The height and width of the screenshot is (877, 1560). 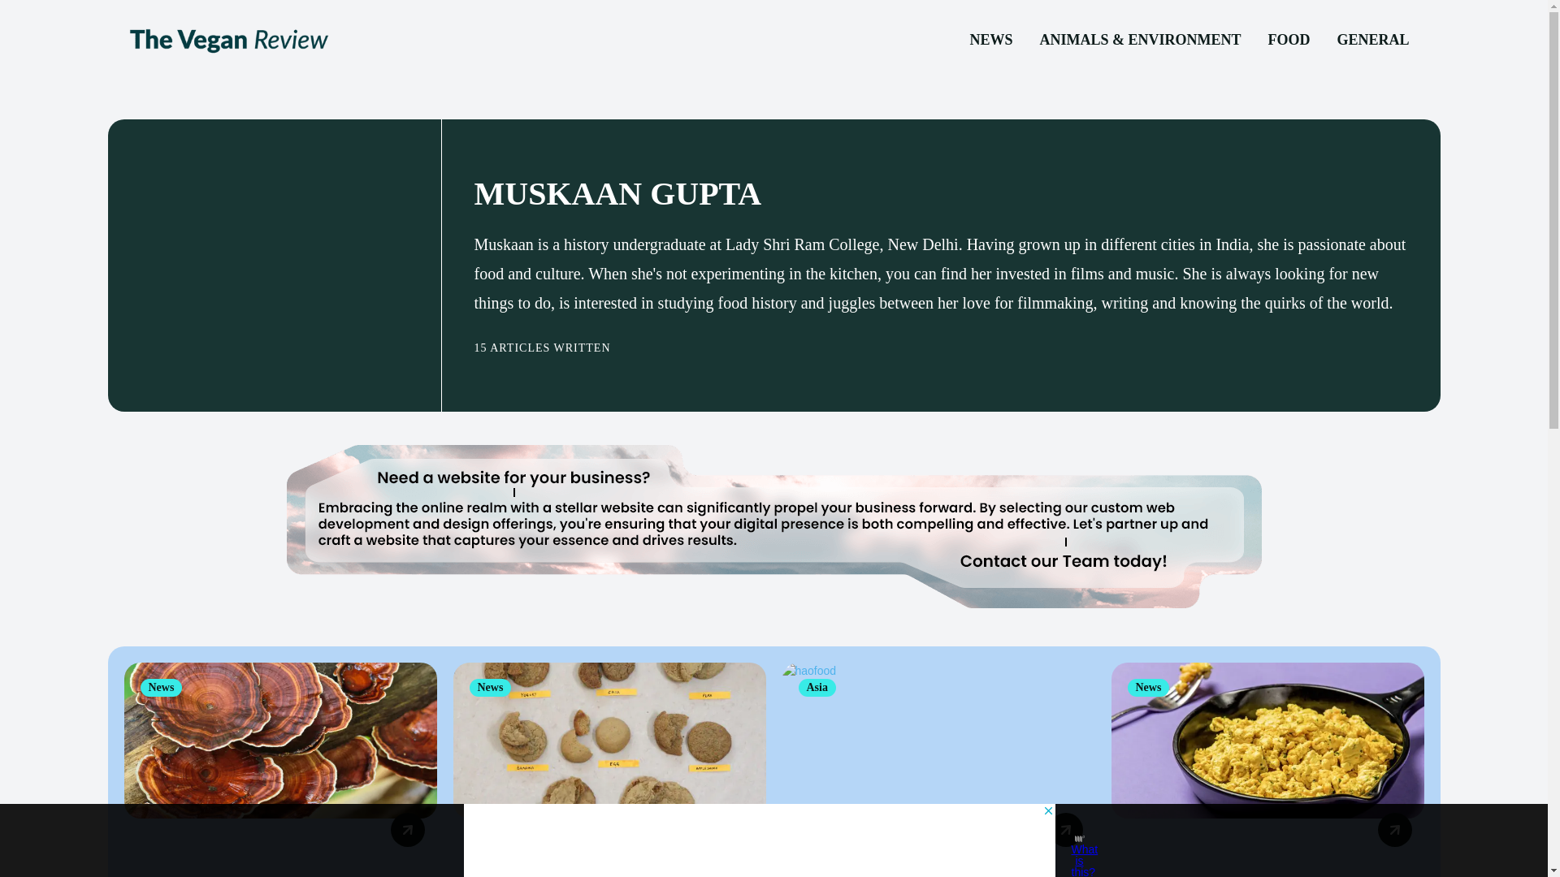 What do you see at coordinates (990, 40) in the screenshot?
I see `NEWS` at bounding box center [990, 40].